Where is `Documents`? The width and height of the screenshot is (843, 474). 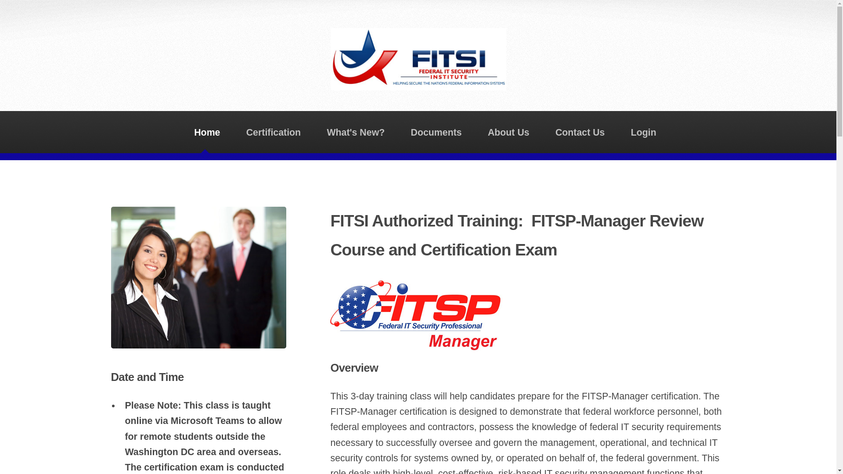
Documents is located at coordinates (436, 132).